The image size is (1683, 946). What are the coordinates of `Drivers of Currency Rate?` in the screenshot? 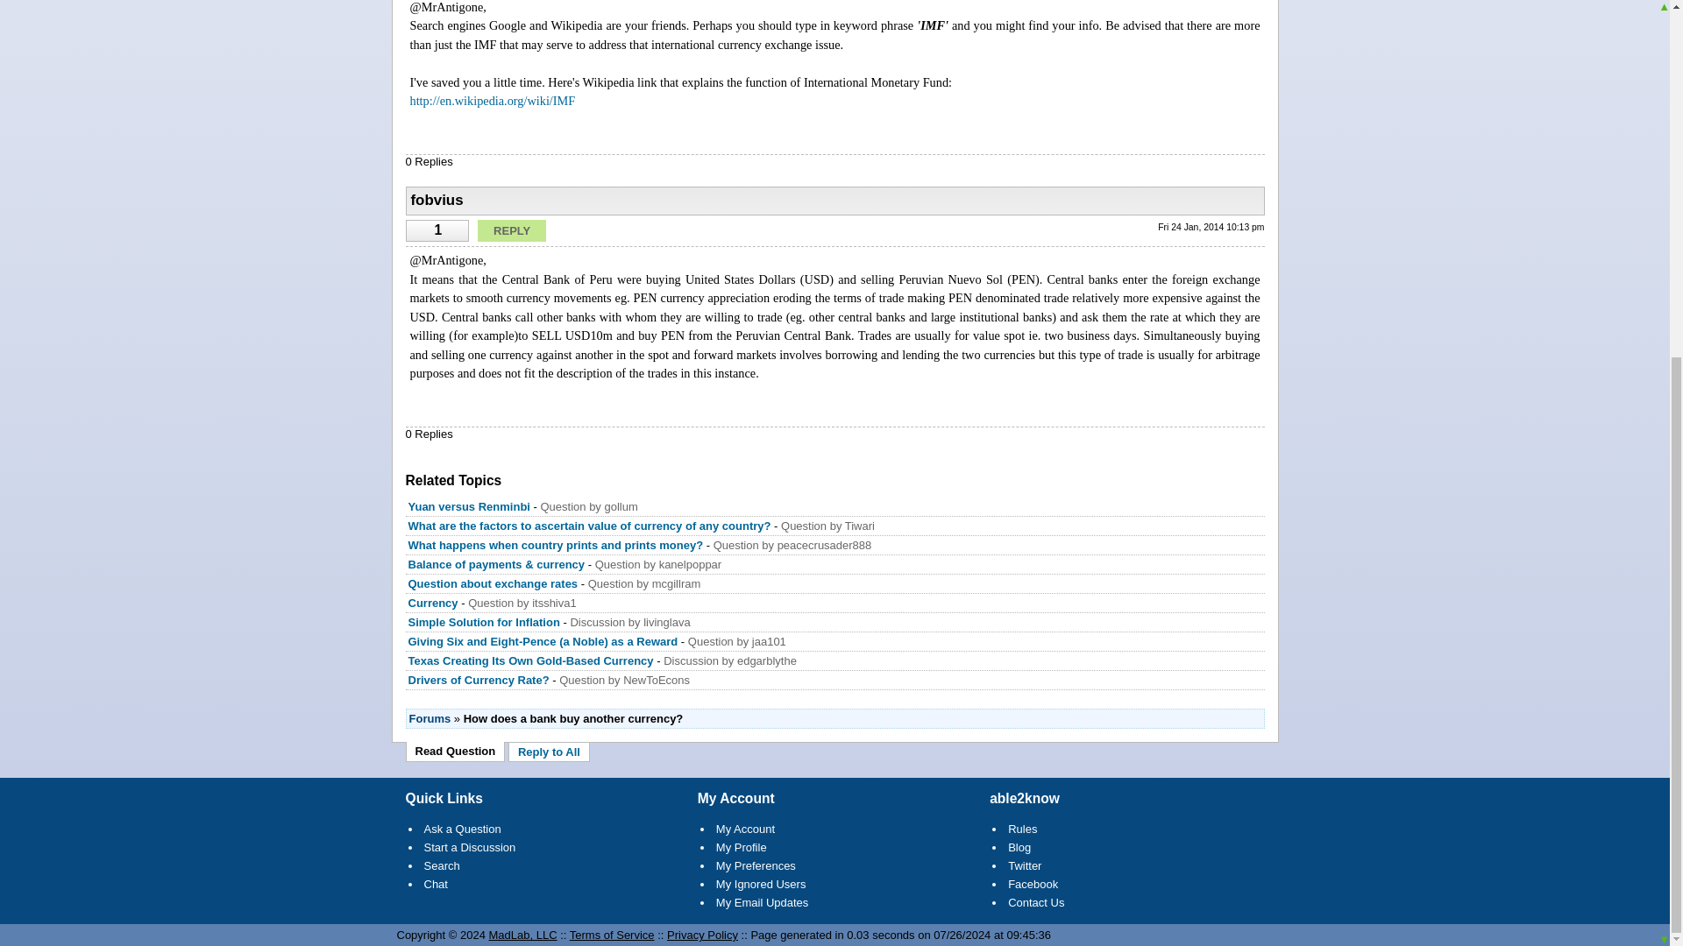 It's located at (479, 680).